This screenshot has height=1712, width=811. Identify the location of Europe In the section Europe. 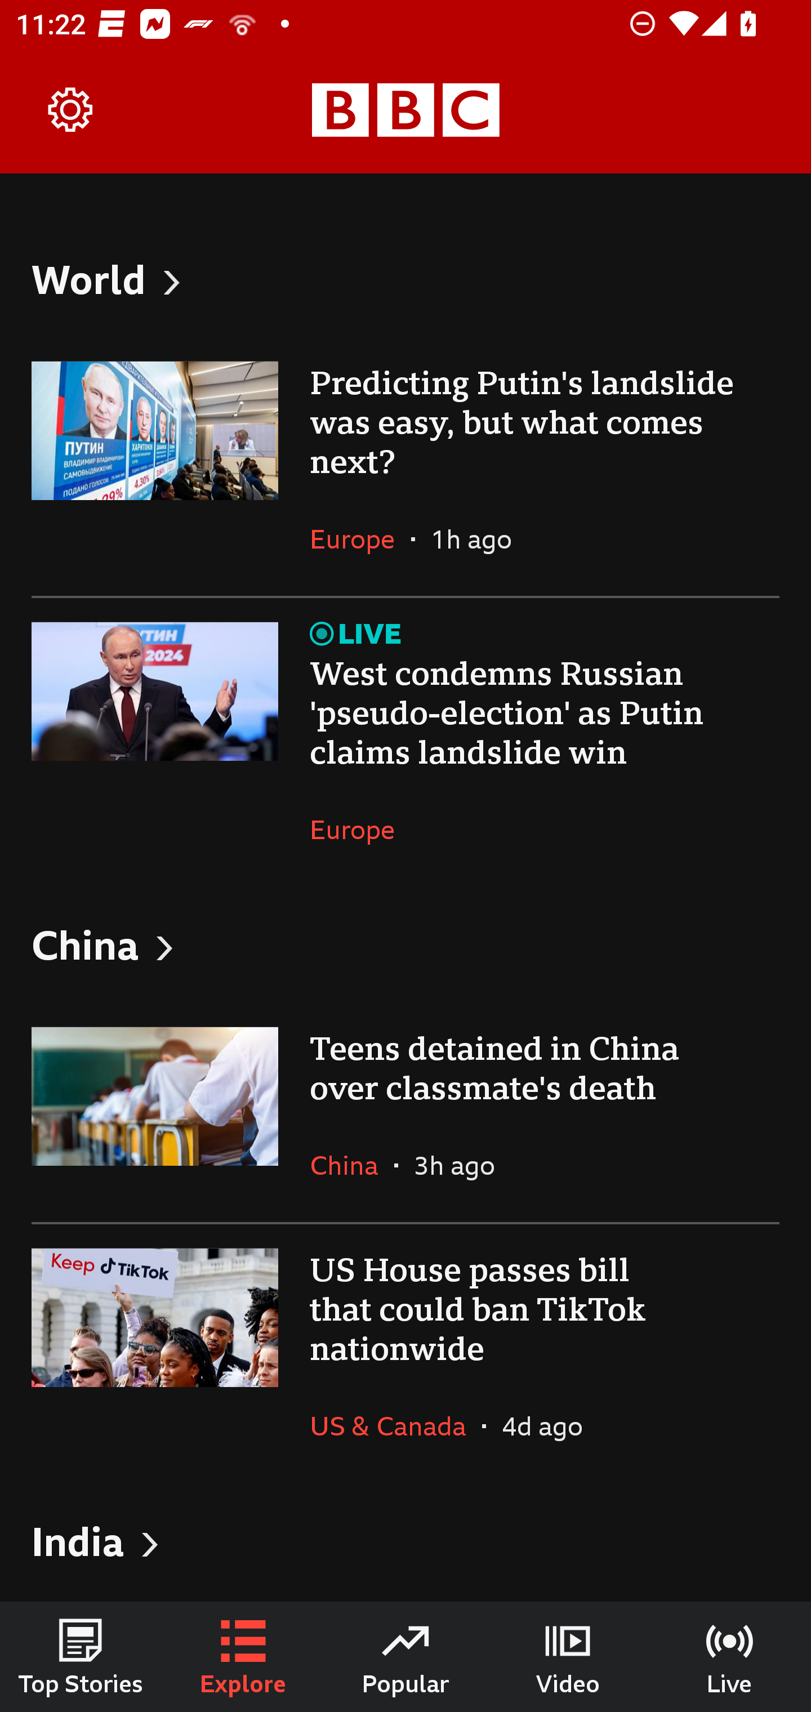
(360, 539).